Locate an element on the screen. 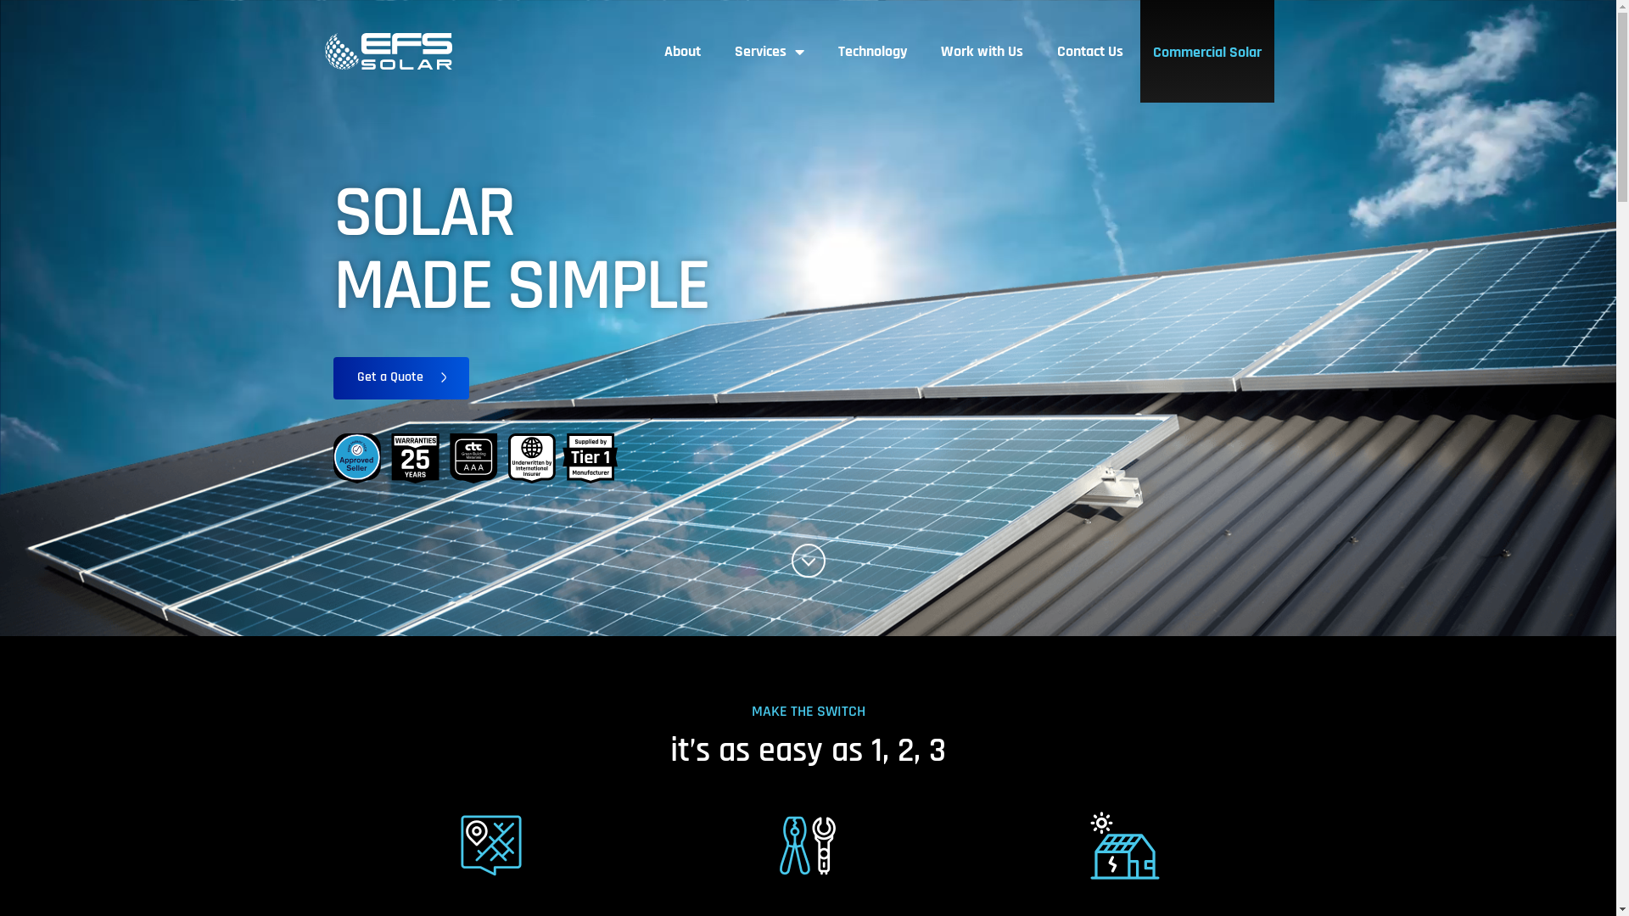 The image size is (1629, 916). Technology is located at coordinates (872, 51).